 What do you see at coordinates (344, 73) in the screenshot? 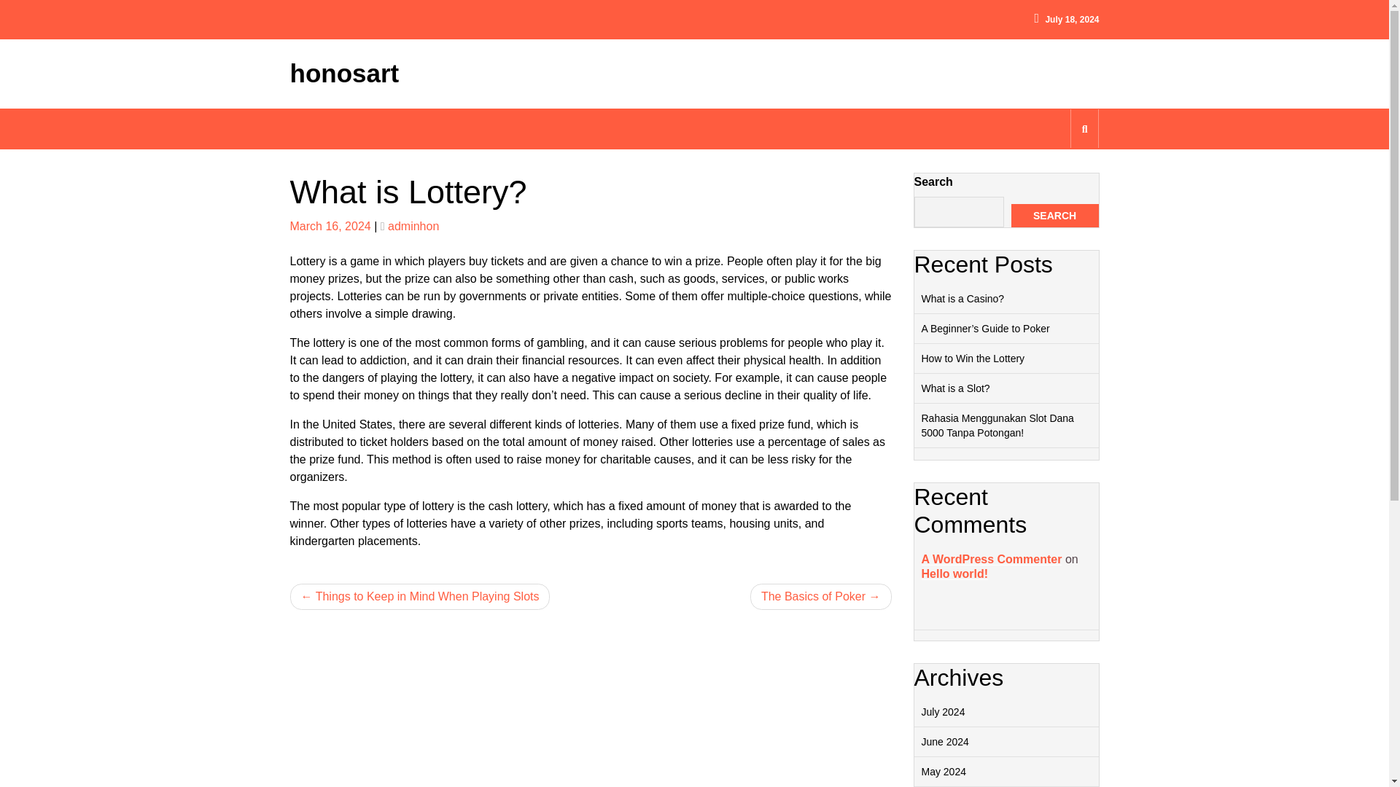
I see `honosart` at bounding box center [344, 73].